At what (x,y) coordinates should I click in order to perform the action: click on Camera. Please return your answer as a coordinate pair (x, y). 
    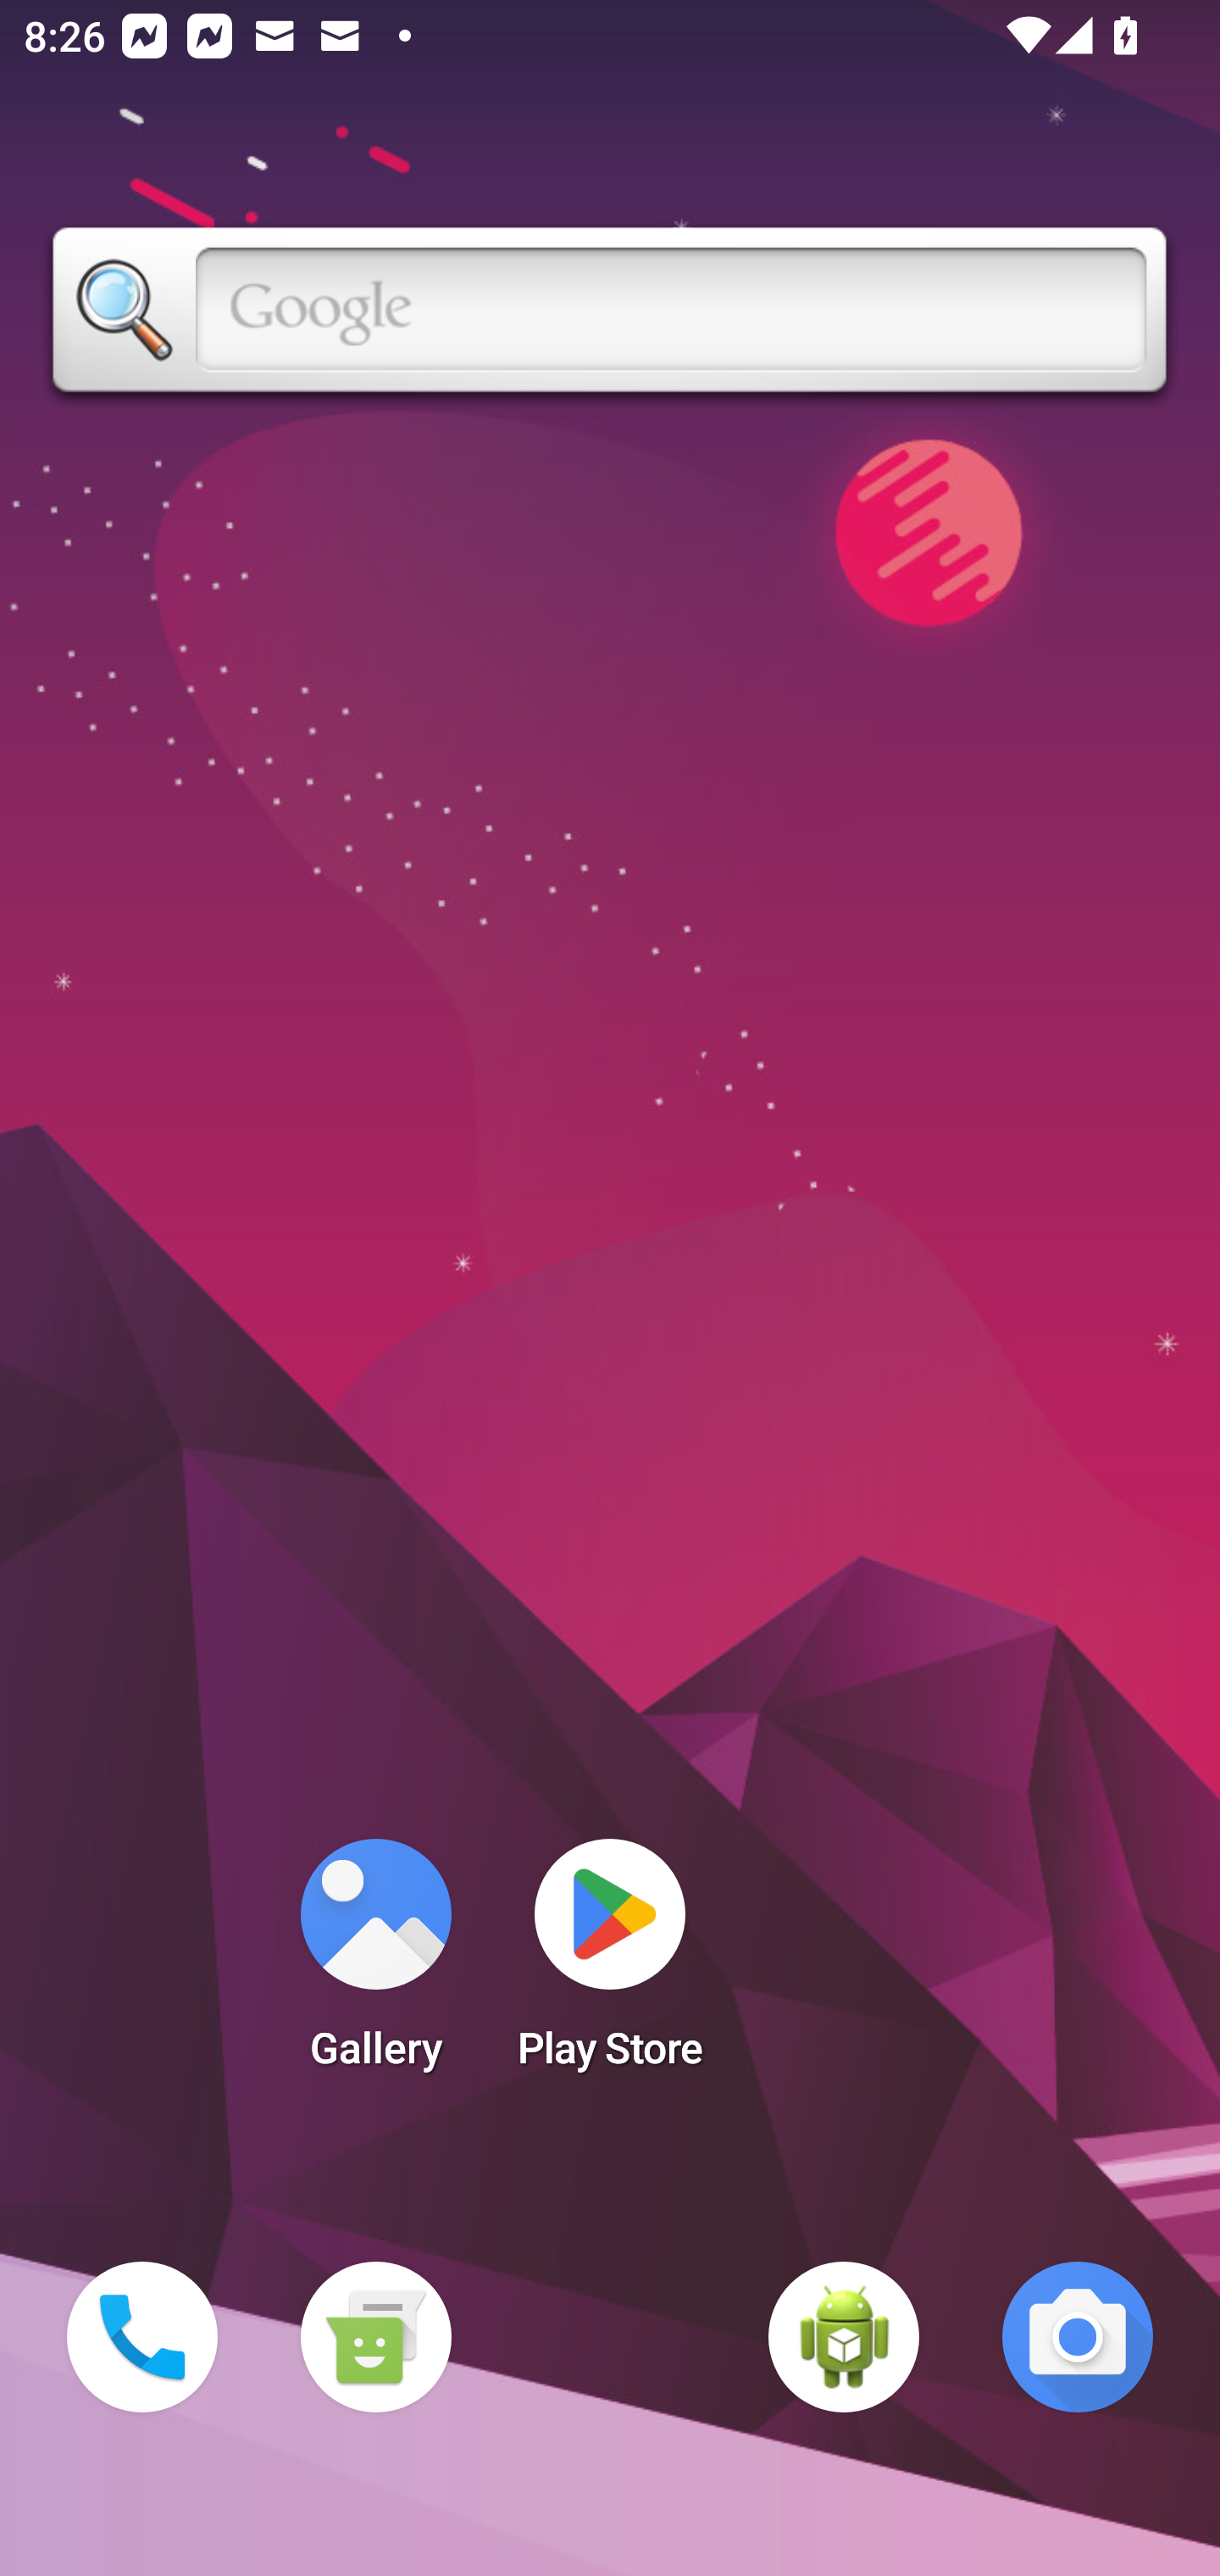
    Looking at the image, I should click on (1078, 2337).